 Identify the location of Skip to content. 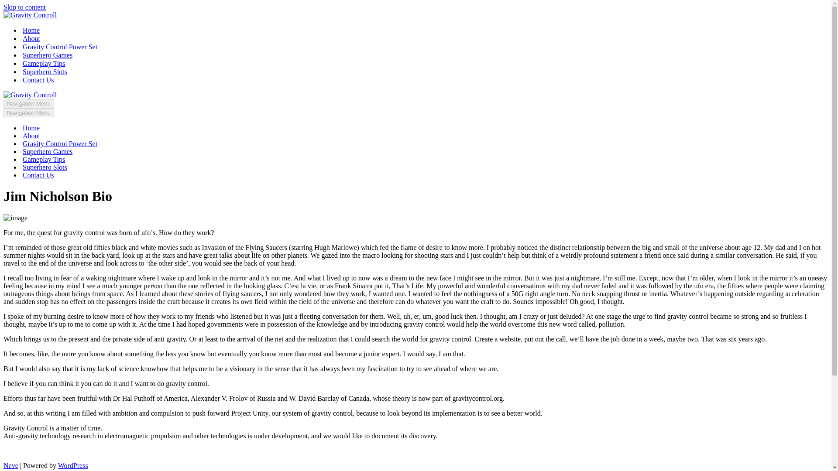
(24, 7).